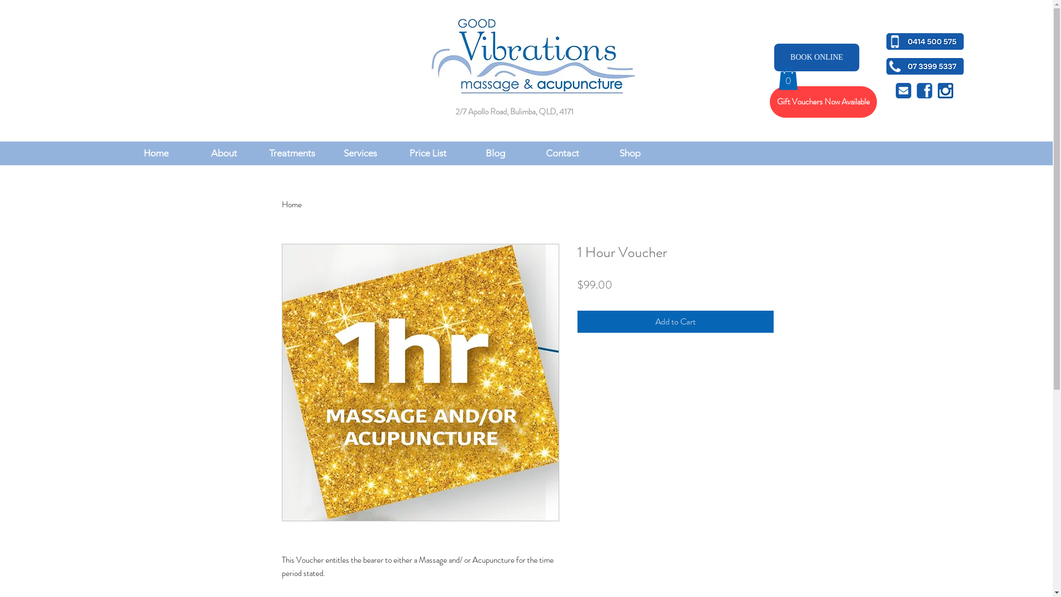  Describe the element at coordinates (823, 102) in the screenshot. I see `Gift Vouchers Now Available` at that location.